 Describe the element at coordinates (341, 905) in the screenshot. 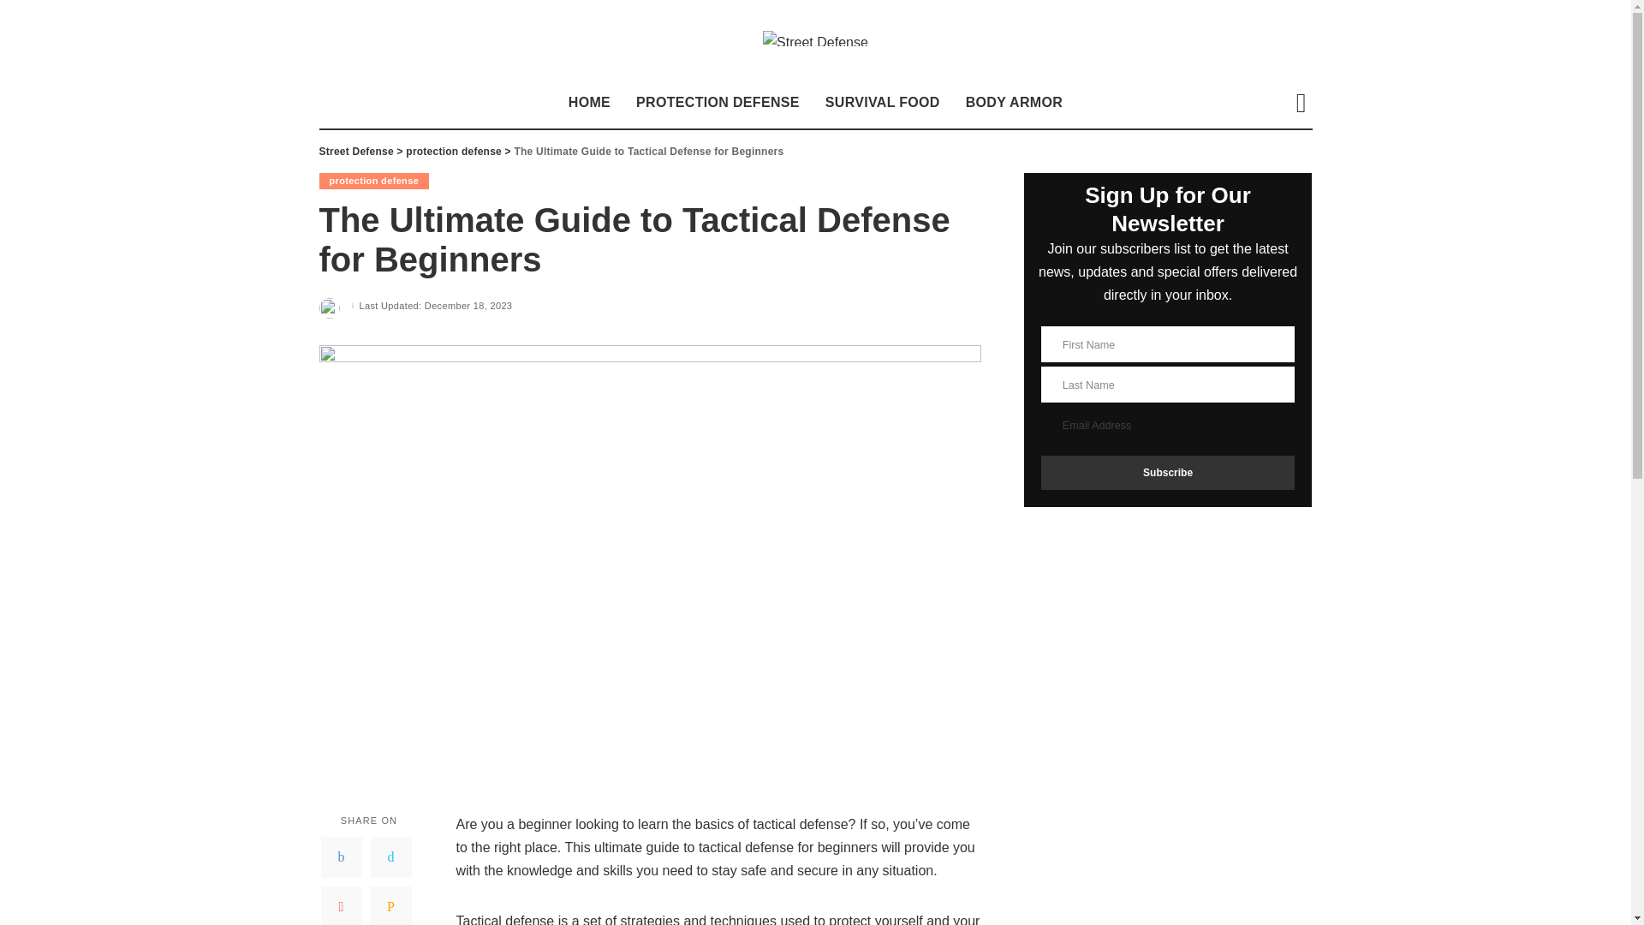

I see `Pinterest` at that location.